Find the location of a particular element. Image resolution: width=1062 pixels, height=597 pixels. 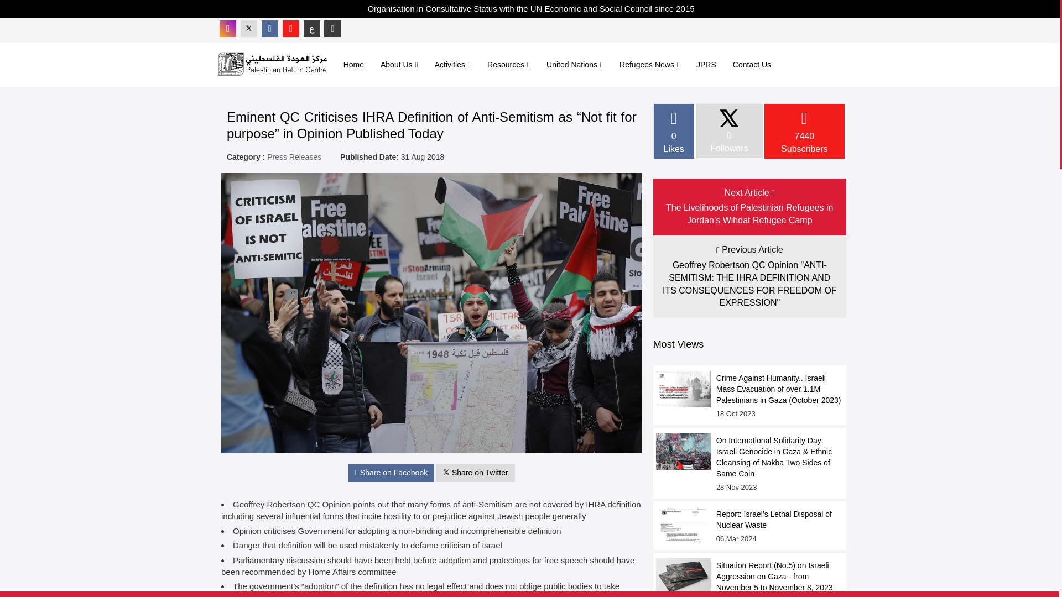

Arabic is located at coordinates (312, 28).